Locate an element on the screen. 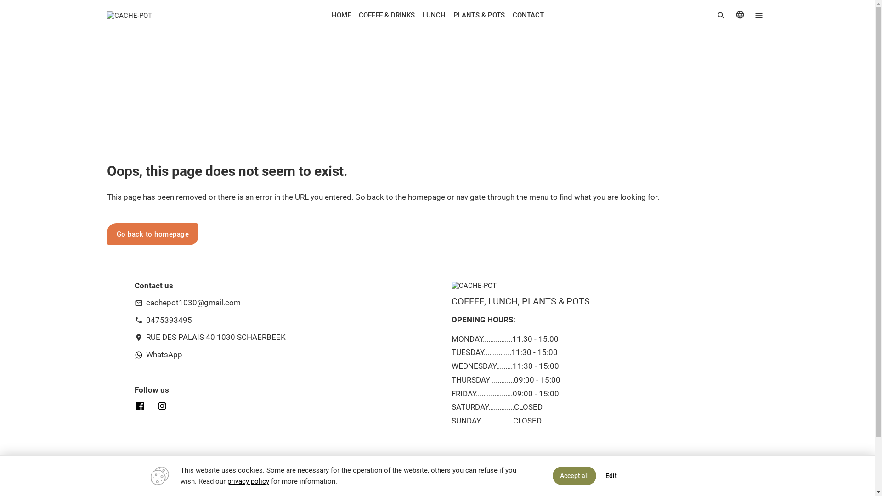  LUNCH is located at coordinates (434, 15).